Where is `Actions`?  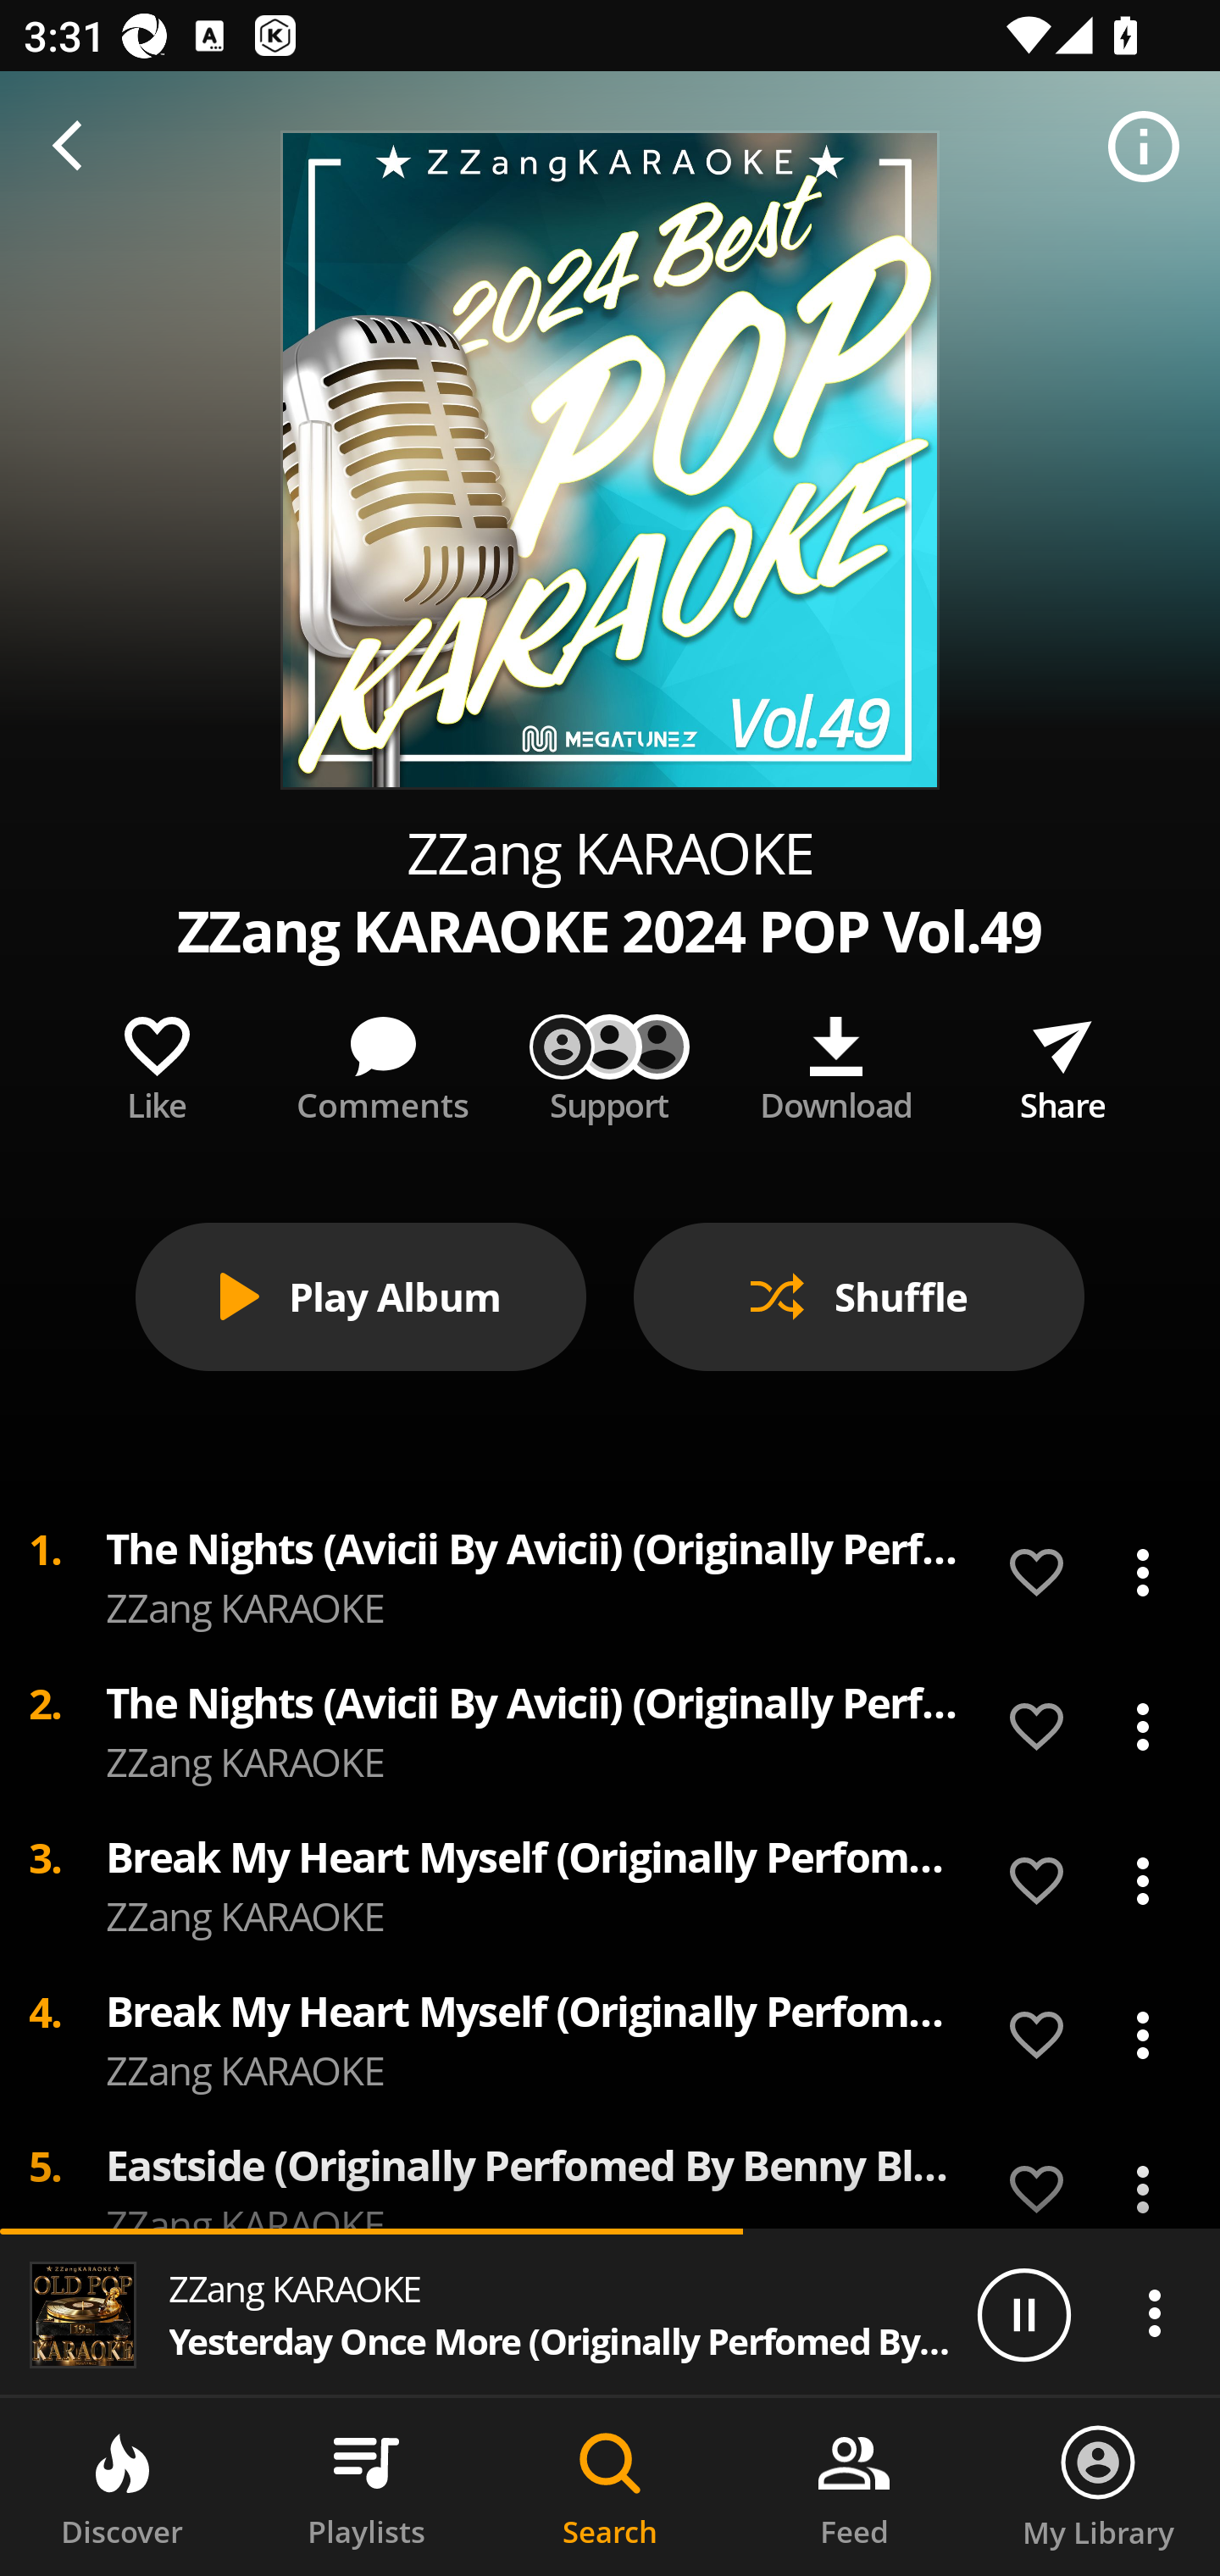
Actions is located at coordinates (1142, 1727).